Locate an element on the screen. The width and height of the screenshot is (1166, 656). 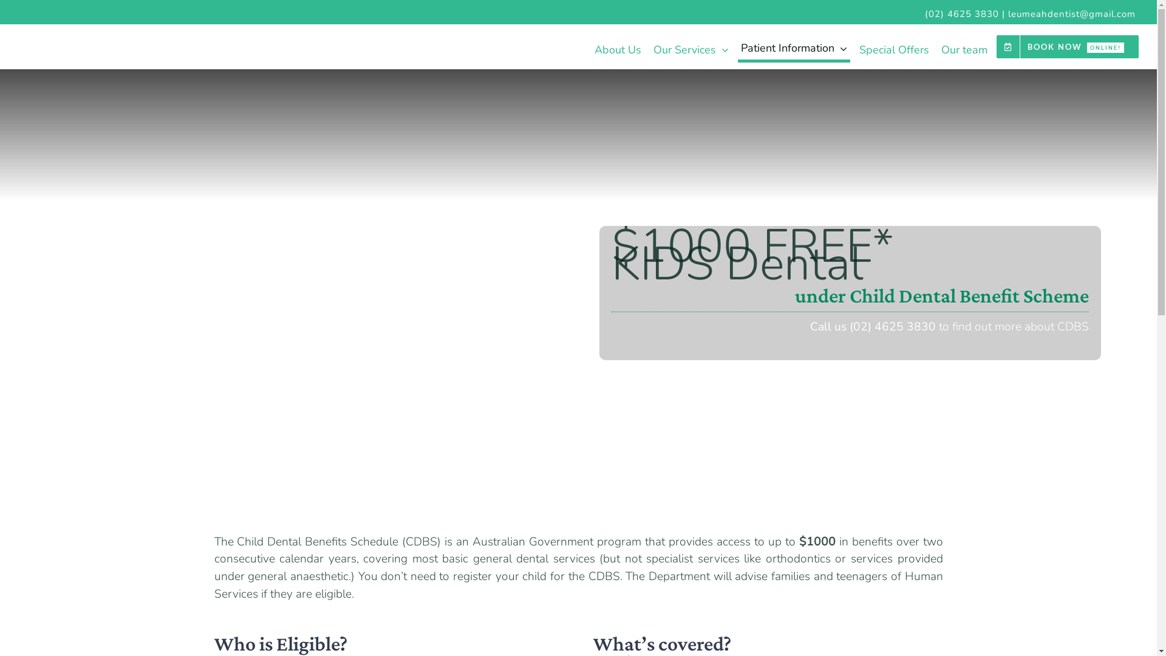
Special Offers is located at coordinates (894, 47).